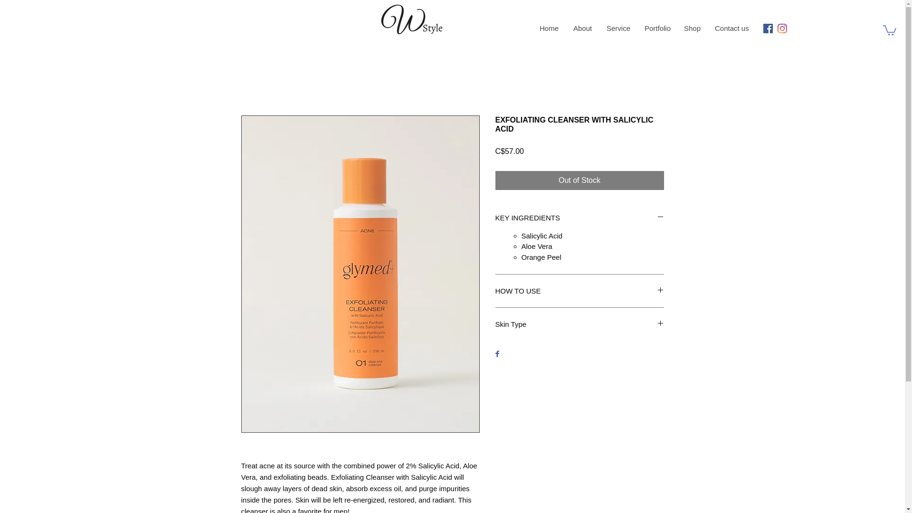 The width and height of the screenshot is (912, 513). I want to click on HOW TO USE, so click(579, 291).